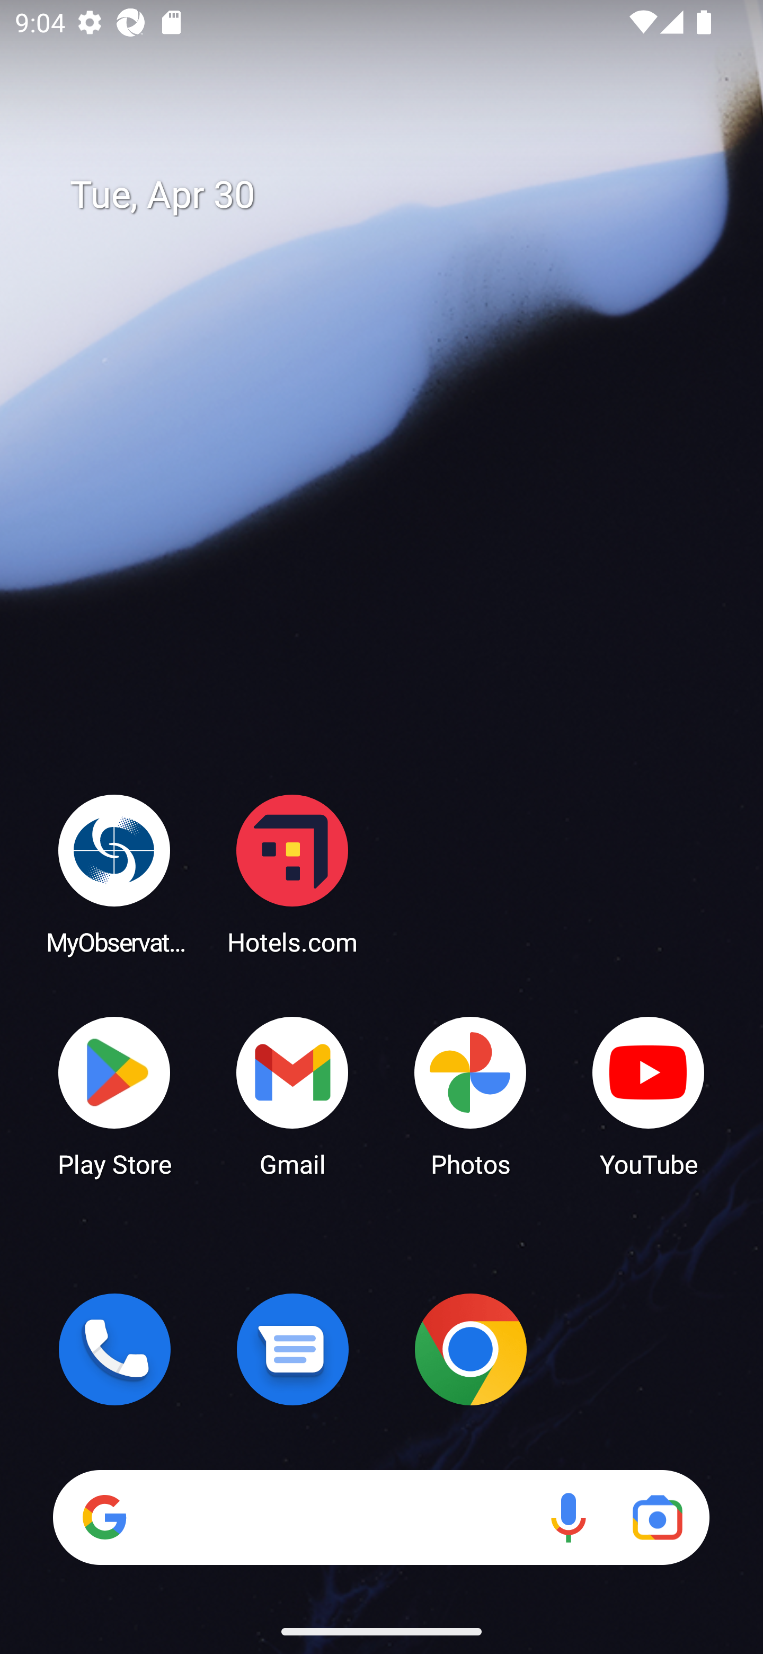  What do you see at coordinates (292, 874) in the screenshot?
I see `Hotels.com` at bounding box center [292, 874].